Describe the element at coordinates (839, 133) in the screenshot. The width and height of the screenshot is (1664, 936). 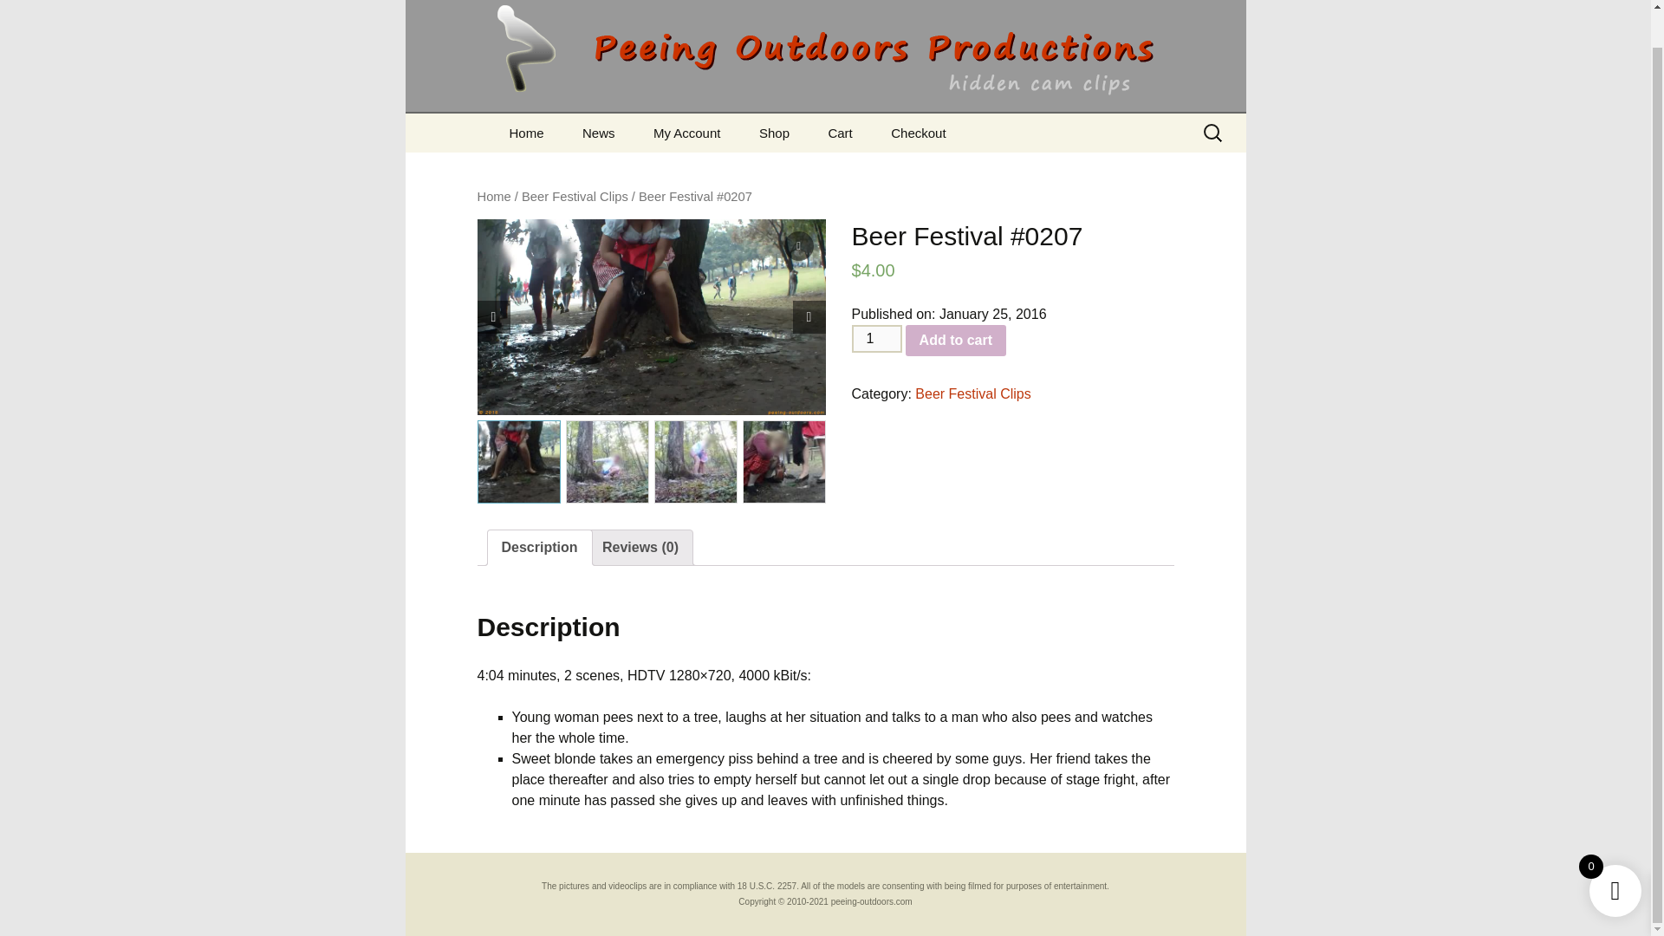
I see `Cart` at that location.